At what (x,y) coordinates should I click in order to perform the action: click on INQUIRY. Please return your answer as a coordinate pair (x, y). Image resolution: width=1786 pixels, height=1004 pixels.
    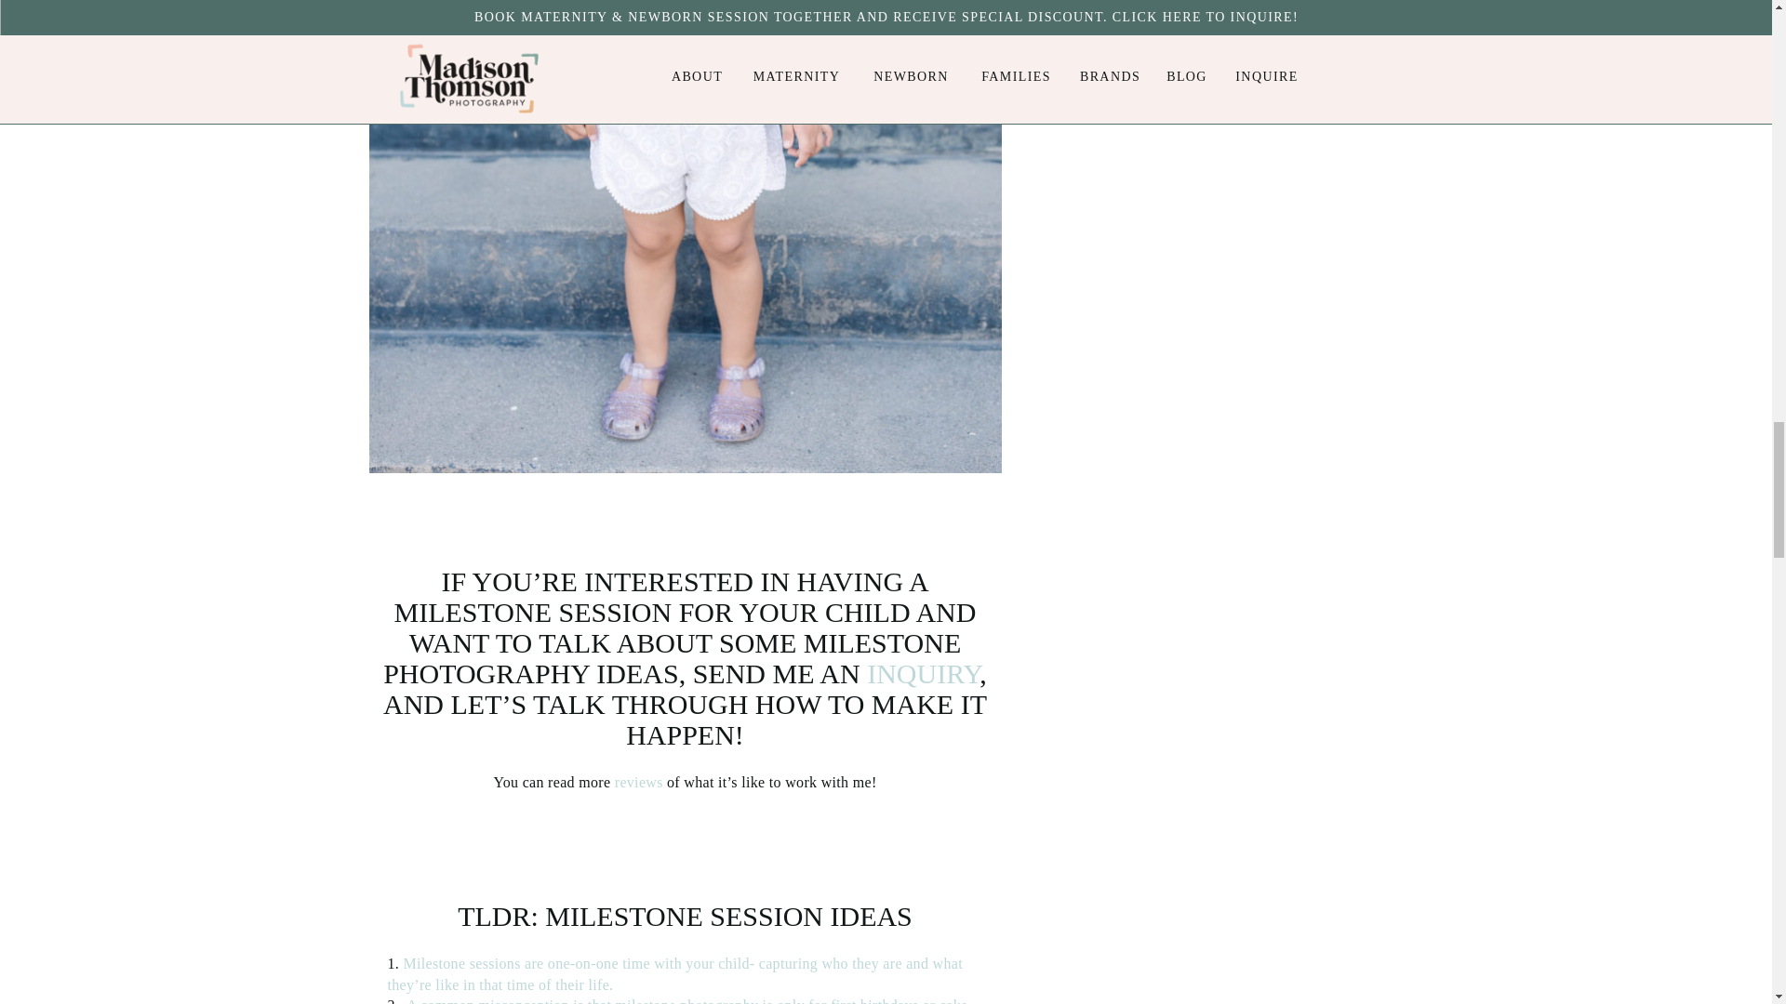
    Looking at the image, I should click on (923, 673).